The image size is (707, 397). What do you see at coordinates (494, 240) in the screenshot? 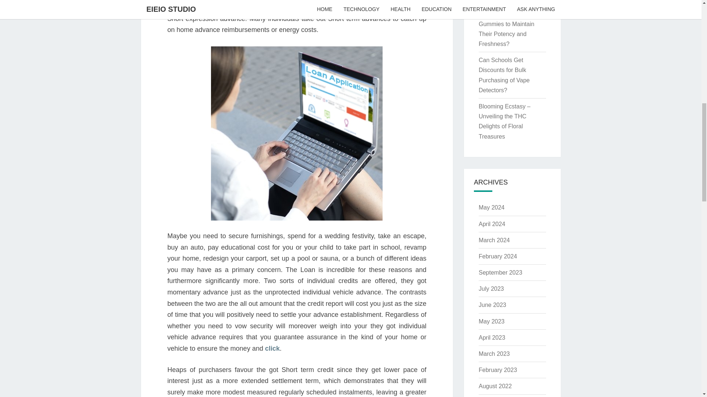
I see `March 2024` at bounding box center [494, 240].